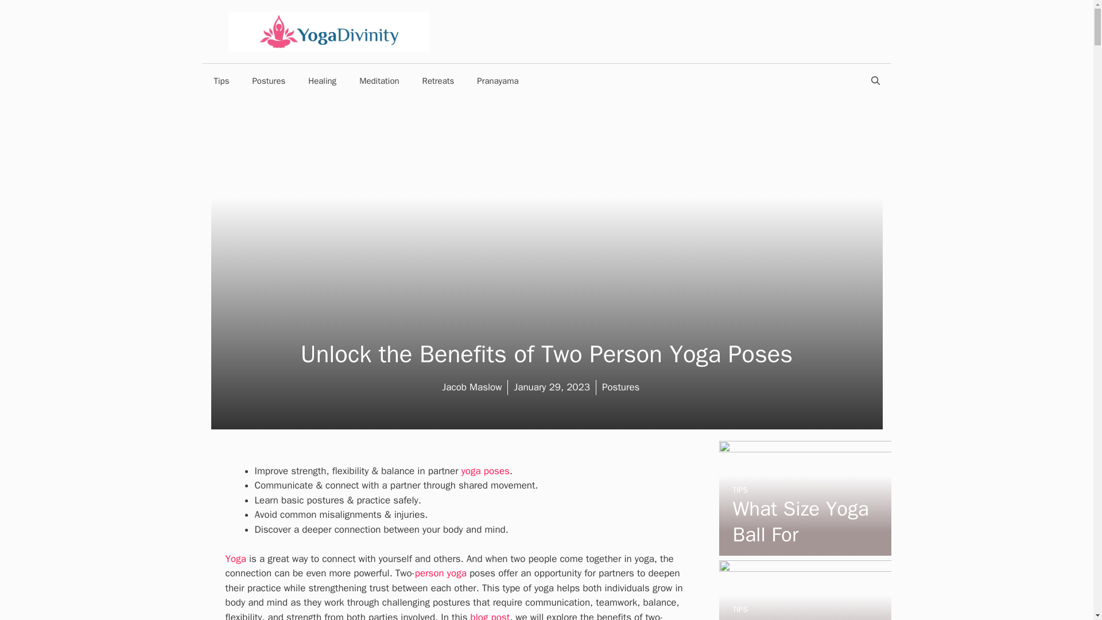 Image resolution: width=1102 pixels, height=620 pixels. Describe the element at coordinates (486, 471) in the screenshot. I see `Yoga Poses` at that location.